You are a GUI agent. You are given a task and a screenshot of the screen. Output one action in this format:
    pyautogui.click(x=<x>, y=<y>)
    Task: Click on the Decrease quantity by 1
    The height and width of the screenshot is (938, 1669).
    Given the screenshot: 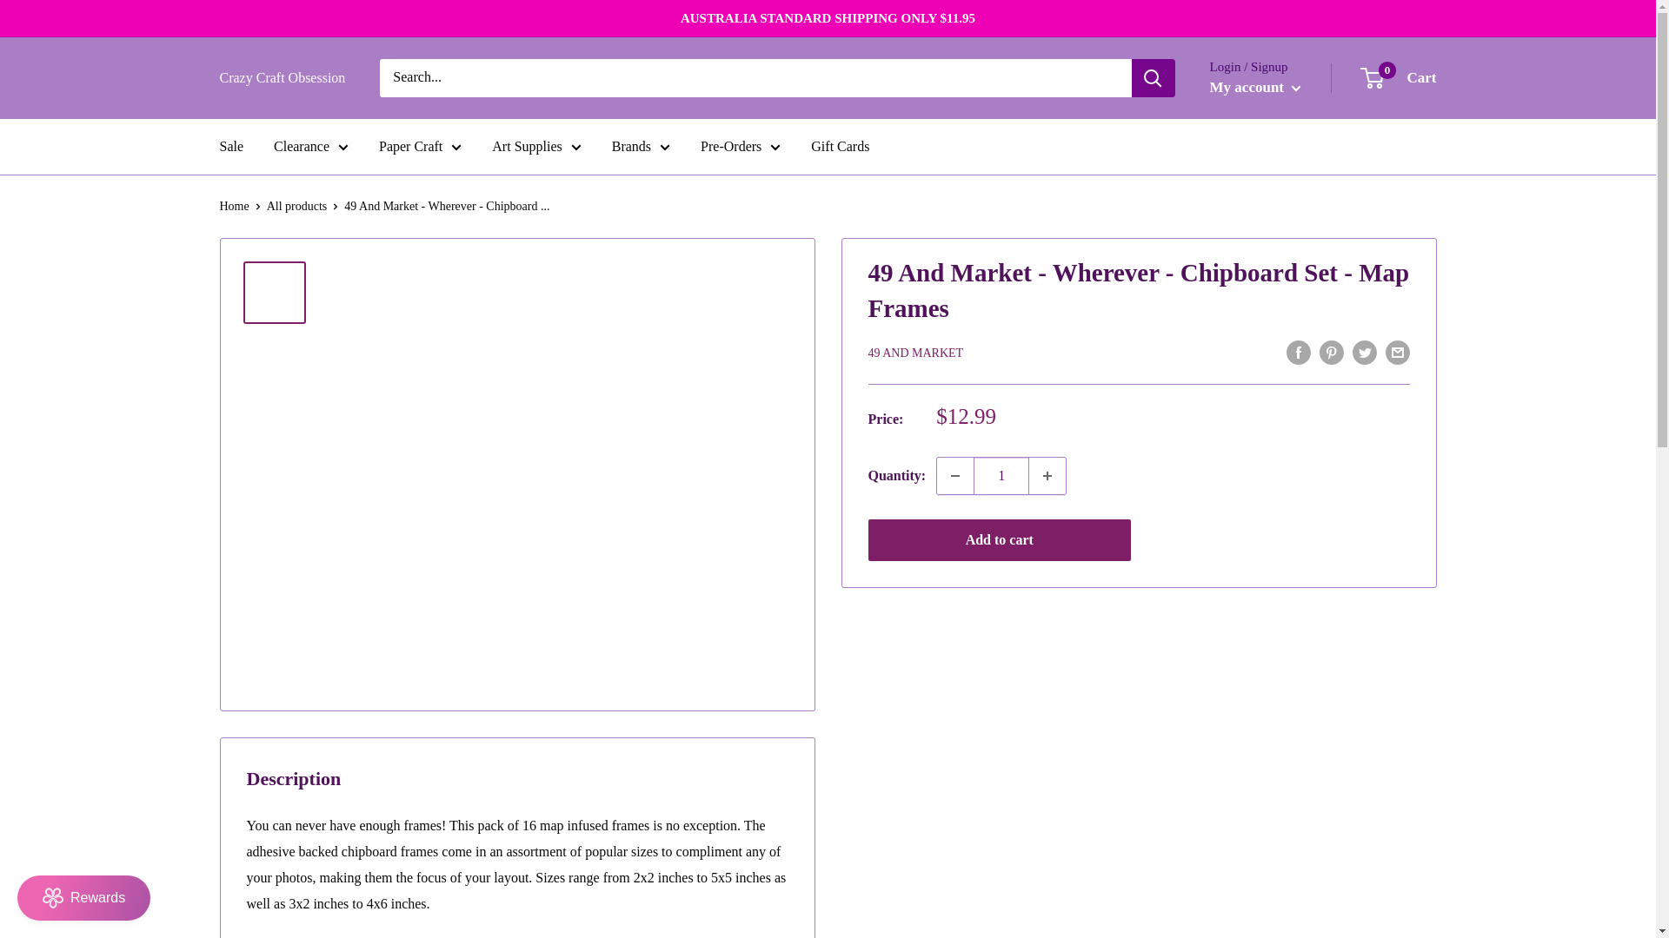 What is the action you would take?
    pyautogui.click(x=954, y=476)
    